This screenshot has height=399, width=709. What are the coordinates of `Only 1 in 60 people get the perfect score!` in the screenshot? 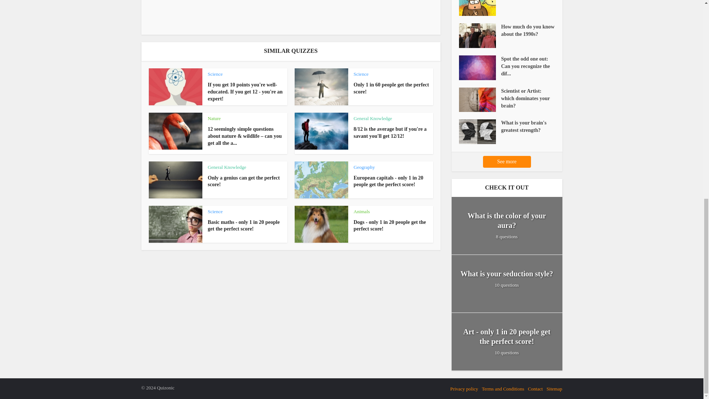 It's located at (391, 88).